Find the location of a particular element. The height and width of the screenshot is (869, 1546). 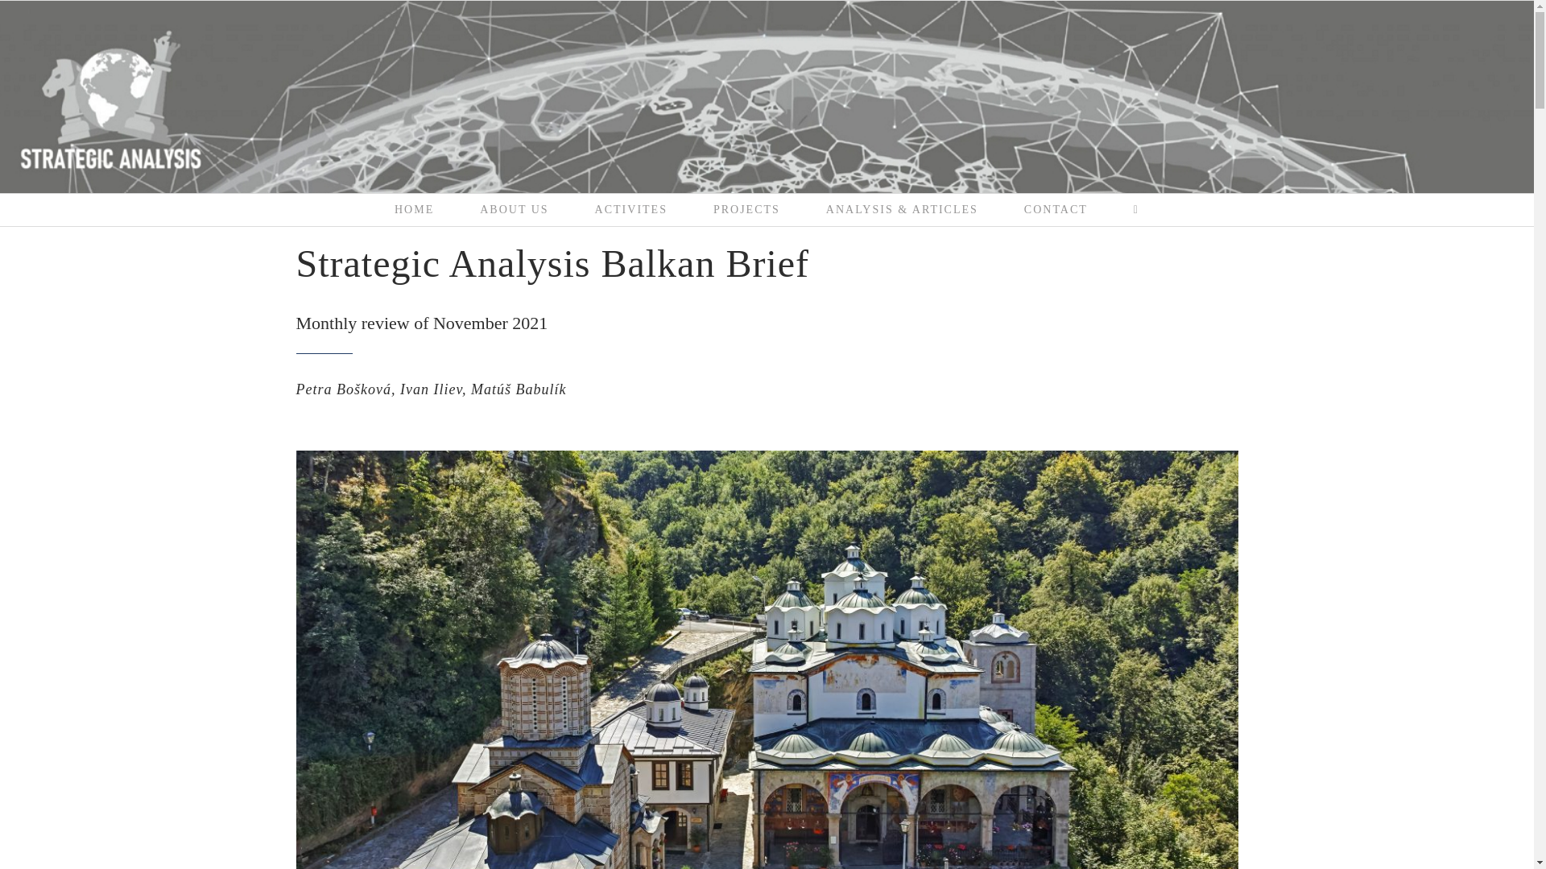

Toggle Sliding Bar is located at coordinates (1135, 209).